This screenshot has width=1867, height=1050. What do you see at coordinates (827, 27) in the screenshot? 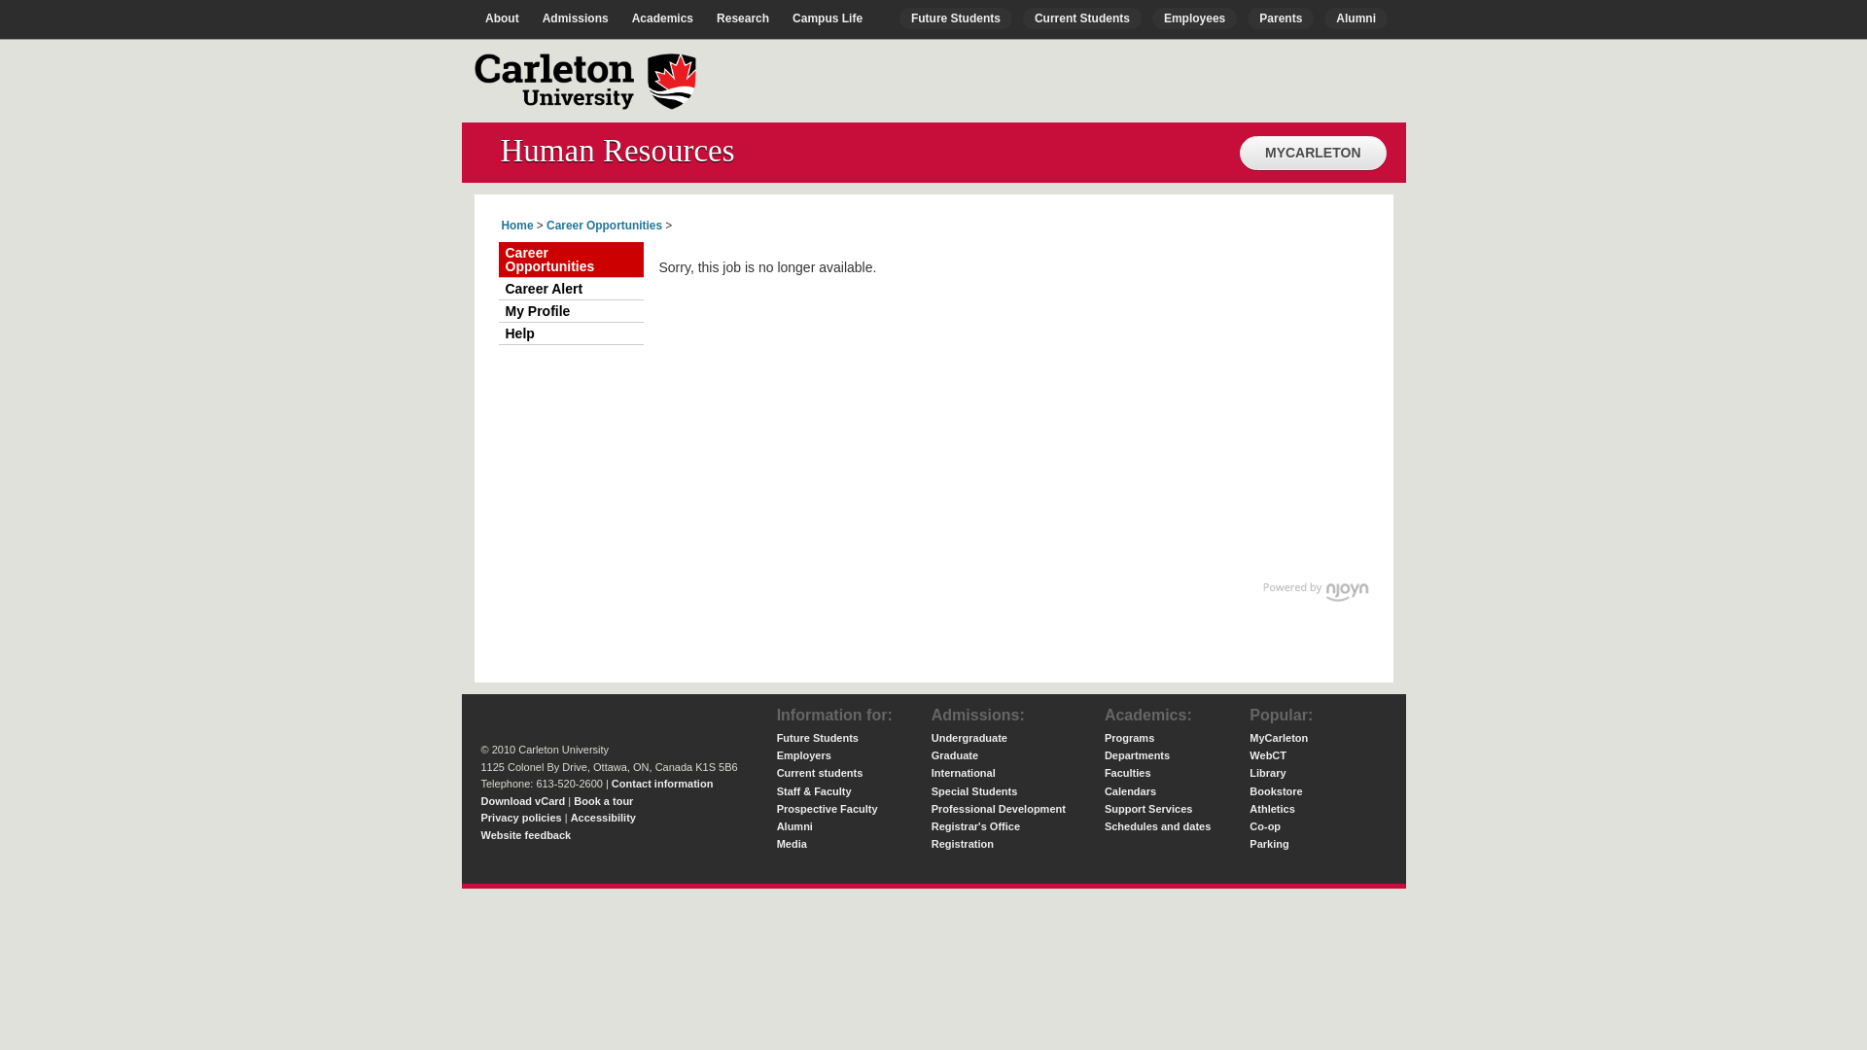
I see `Campus Life` at bounding box center [827, 27].